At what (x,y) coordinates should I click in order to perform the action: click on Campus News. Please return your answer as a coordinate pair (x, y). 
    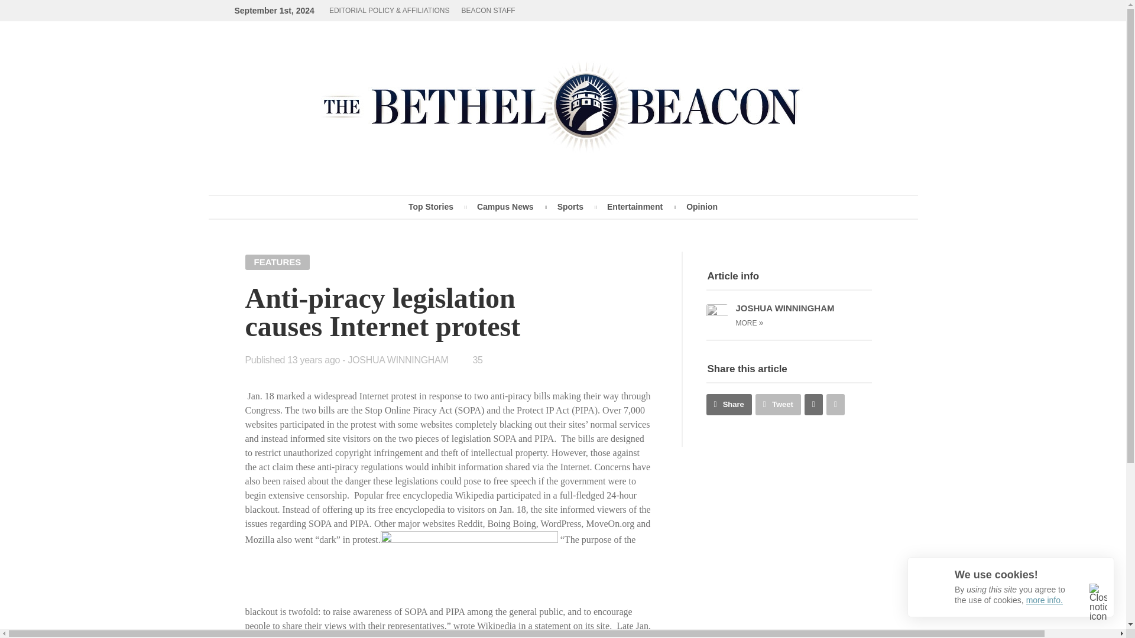
    Looking at the image, I should click on (505, 207).